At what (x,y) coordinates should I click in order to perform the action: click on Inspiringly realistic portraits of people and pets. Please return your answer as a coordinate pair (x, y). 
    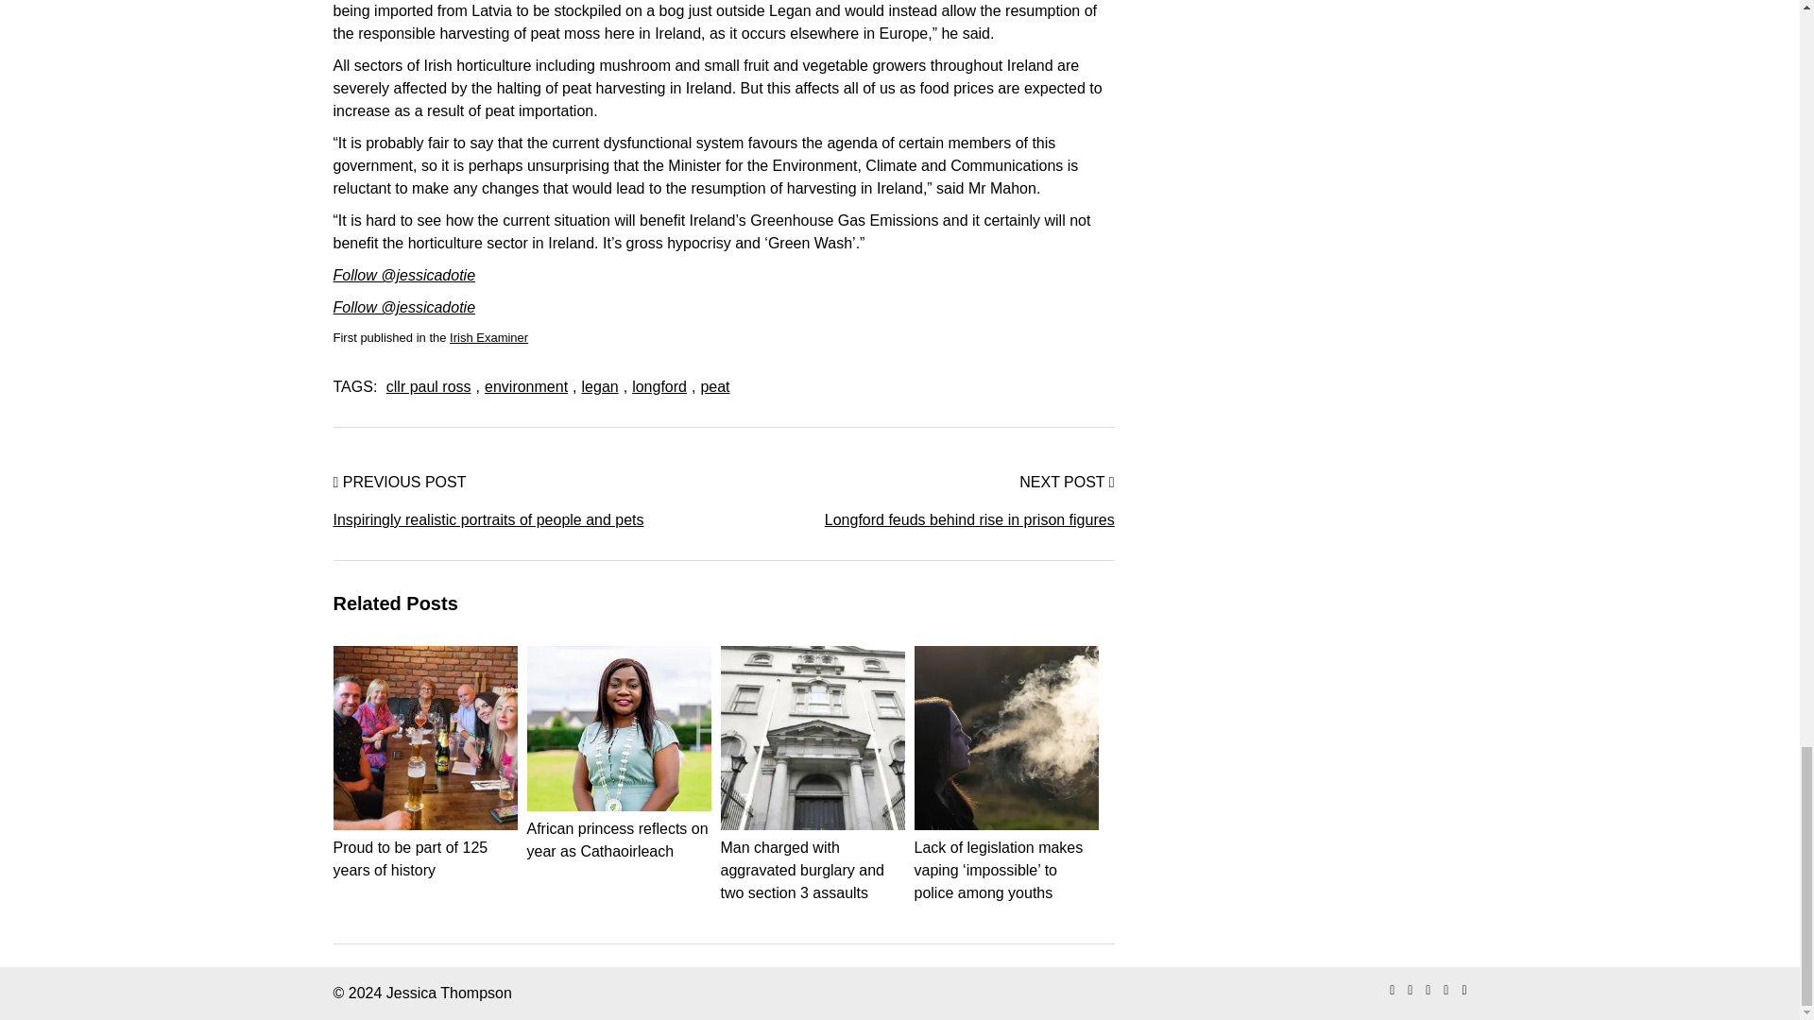
    Looking at the image, I should click on (527, 519).